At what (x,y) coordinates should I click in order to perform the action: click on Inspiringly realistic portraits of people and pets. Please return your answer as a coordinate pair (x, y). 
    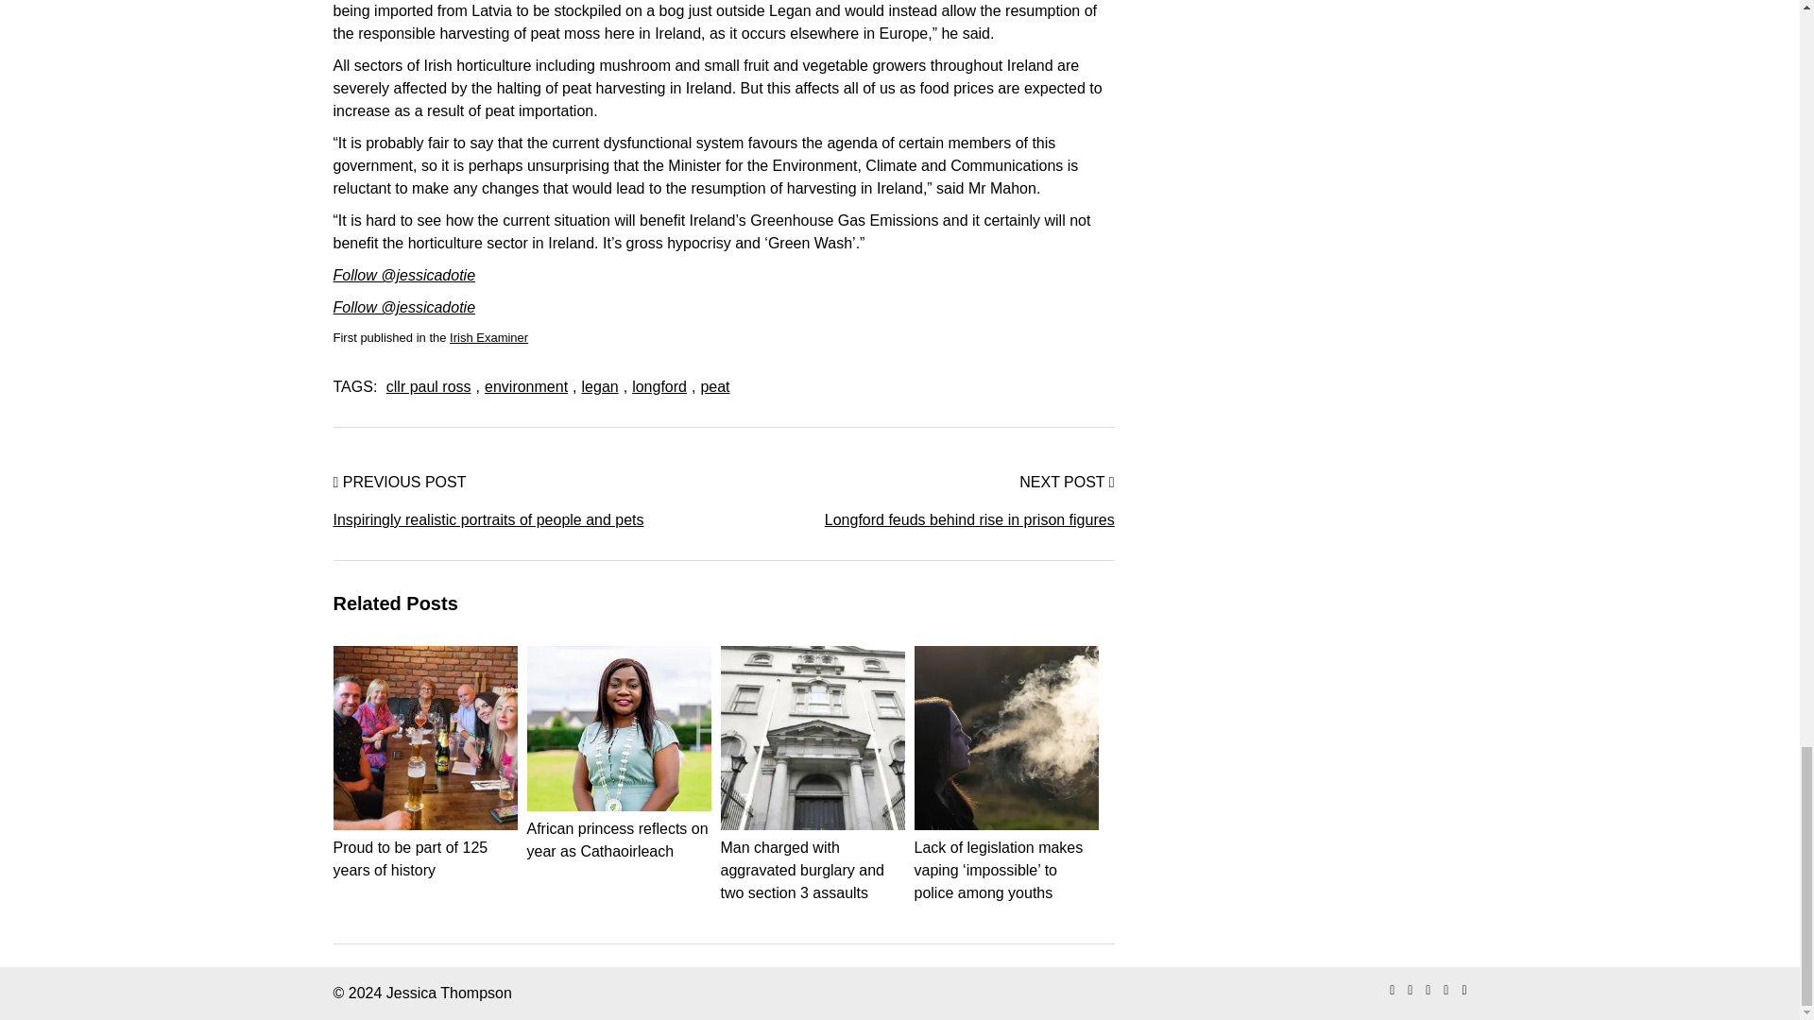
    Looking at the image, I should click on (527, 519).